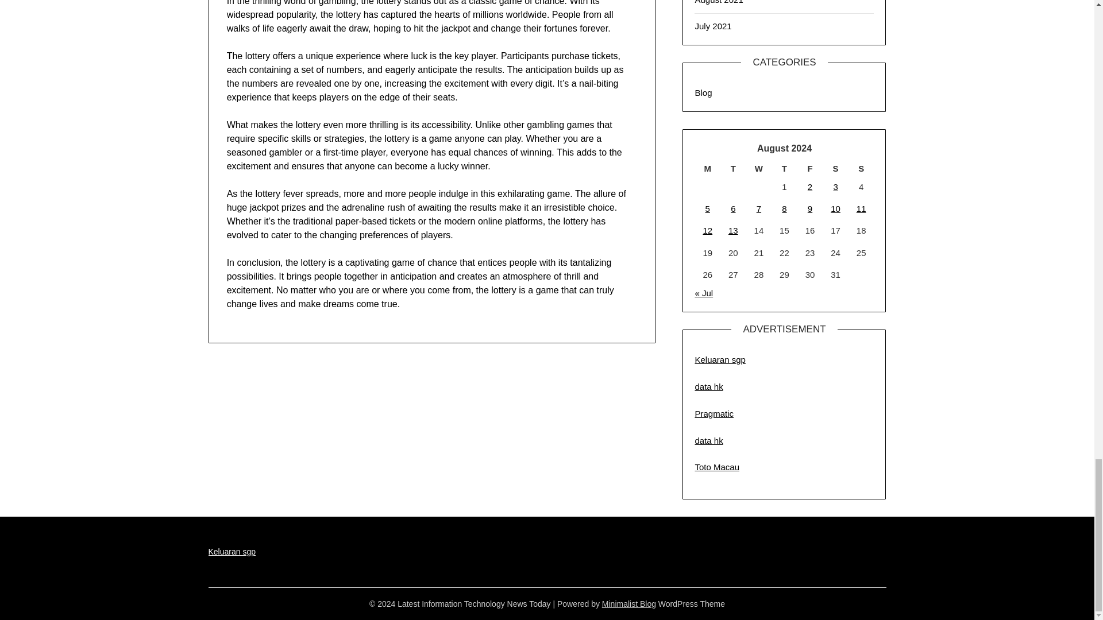 This screenshot has height=620, width=1103. What do you see at coordinates (835, 168) in the screenshot?
I see `Saturday` at bounding box center [835, 168].